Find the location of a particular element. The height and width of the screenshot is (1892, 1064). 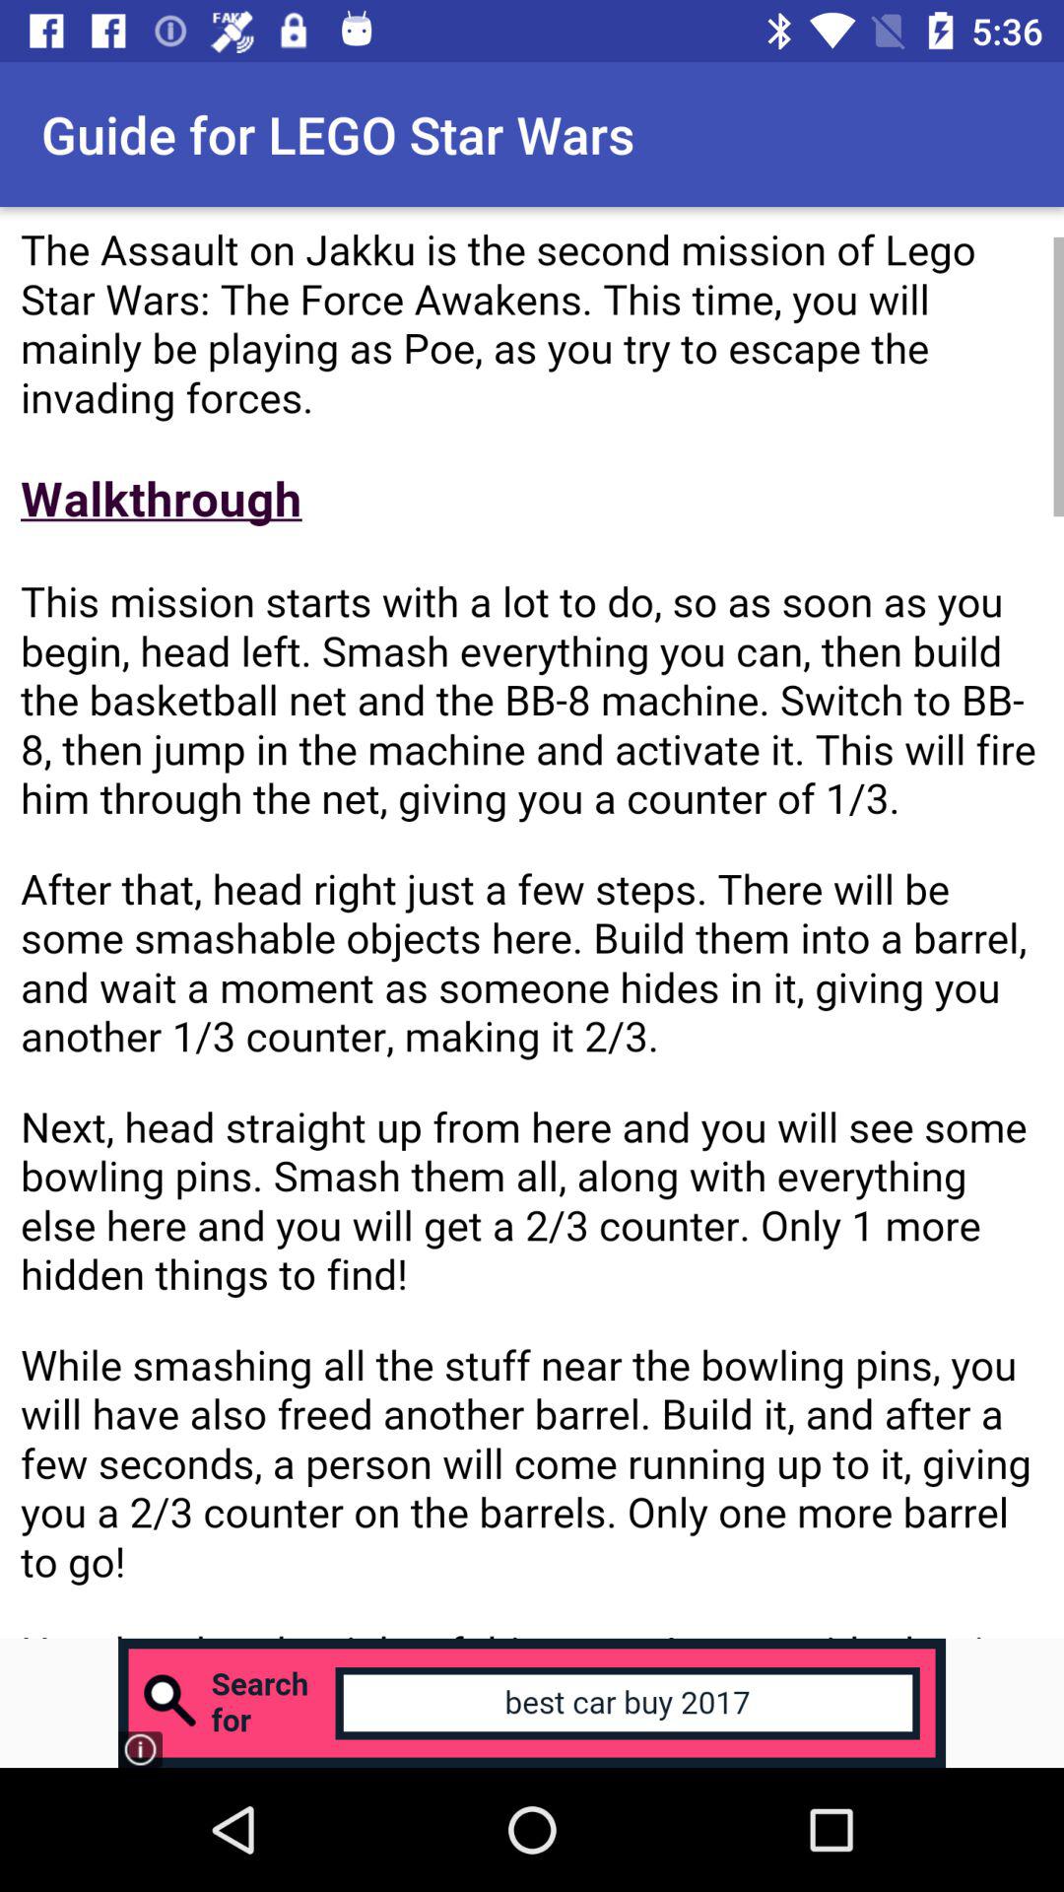

open advertisement is located at coordinates (532, 1703).